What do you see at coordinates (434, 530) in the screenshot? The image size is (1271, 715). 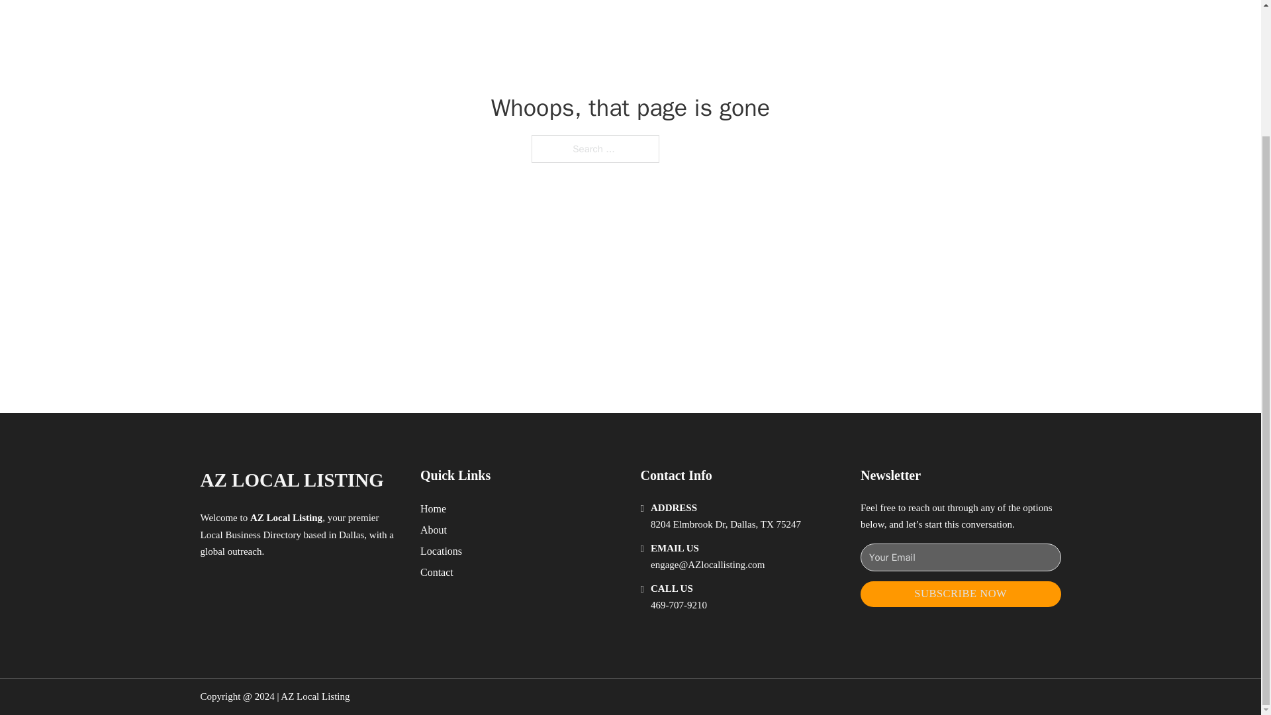 I see `About` at bounding box center [434, 530].